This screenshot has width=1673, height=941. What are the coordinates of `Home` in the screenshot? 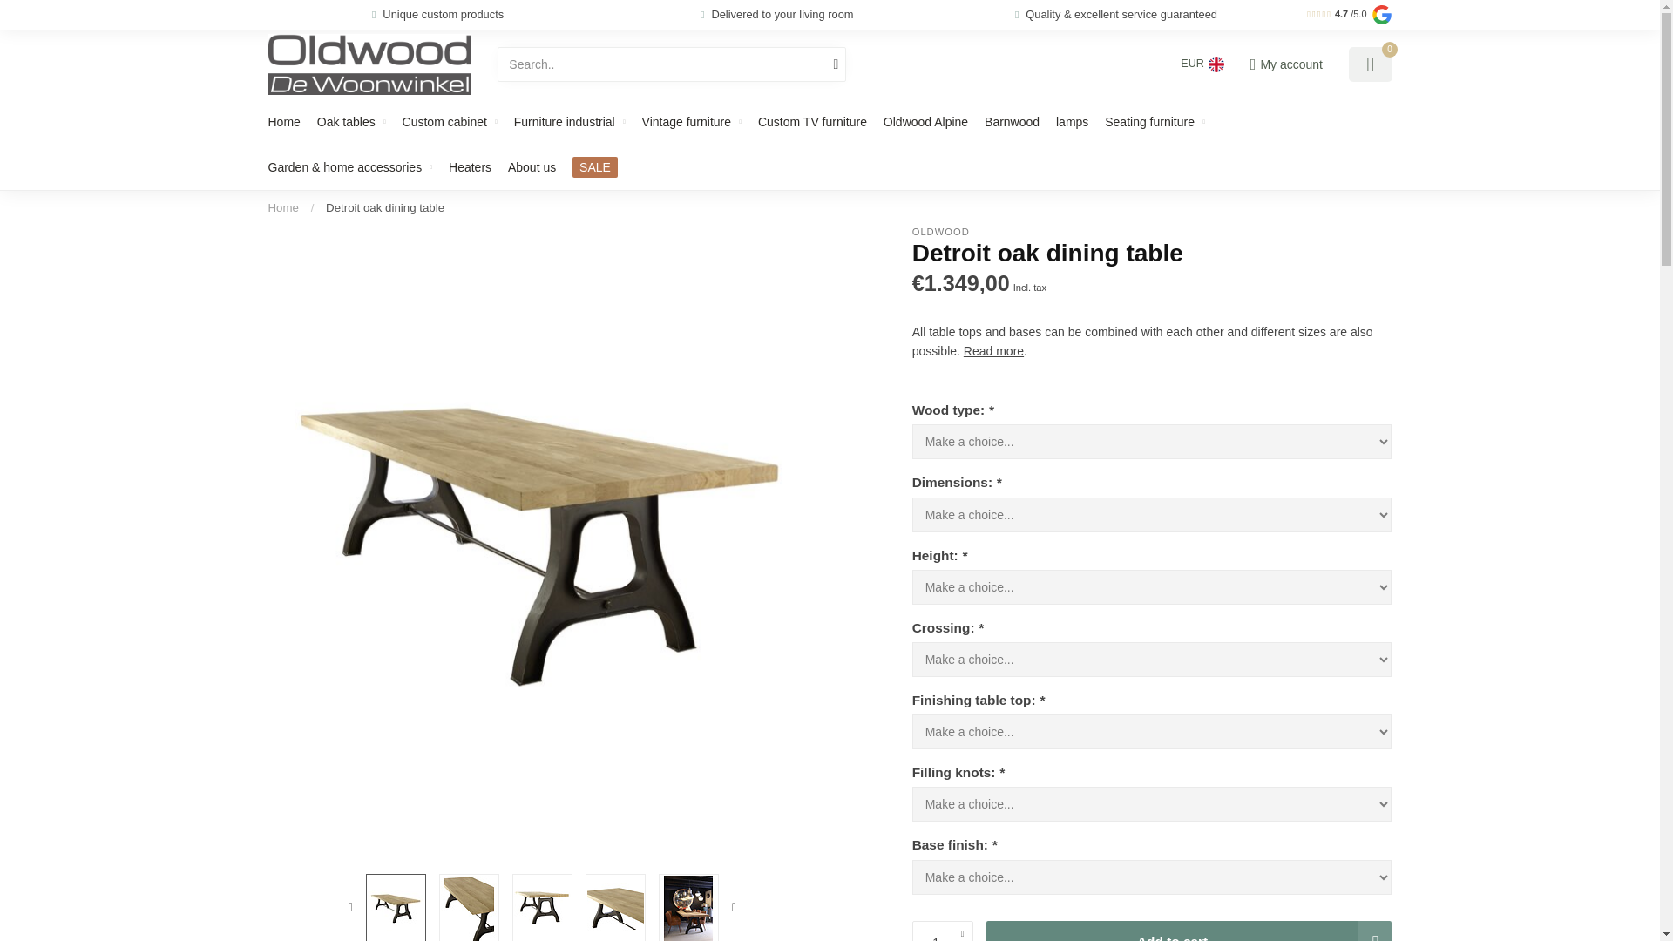 It's located at (284, 122).